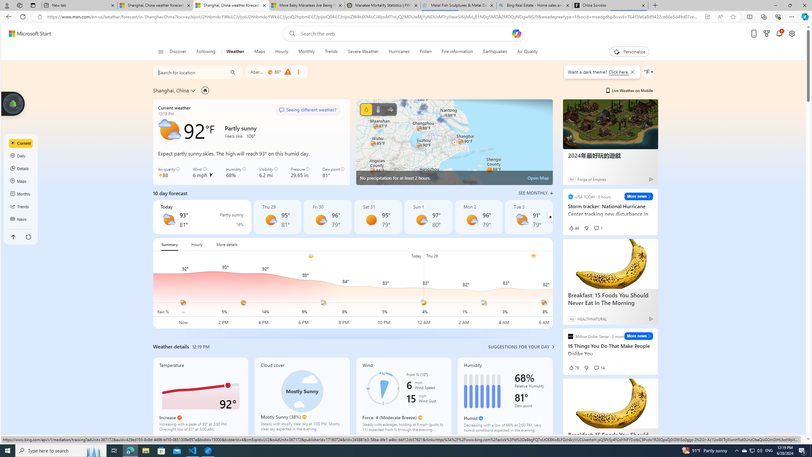  What do you see at coordinates (205, 90) in the screenshot?
I see `Set as primary location` at bounding box center [205, 90].